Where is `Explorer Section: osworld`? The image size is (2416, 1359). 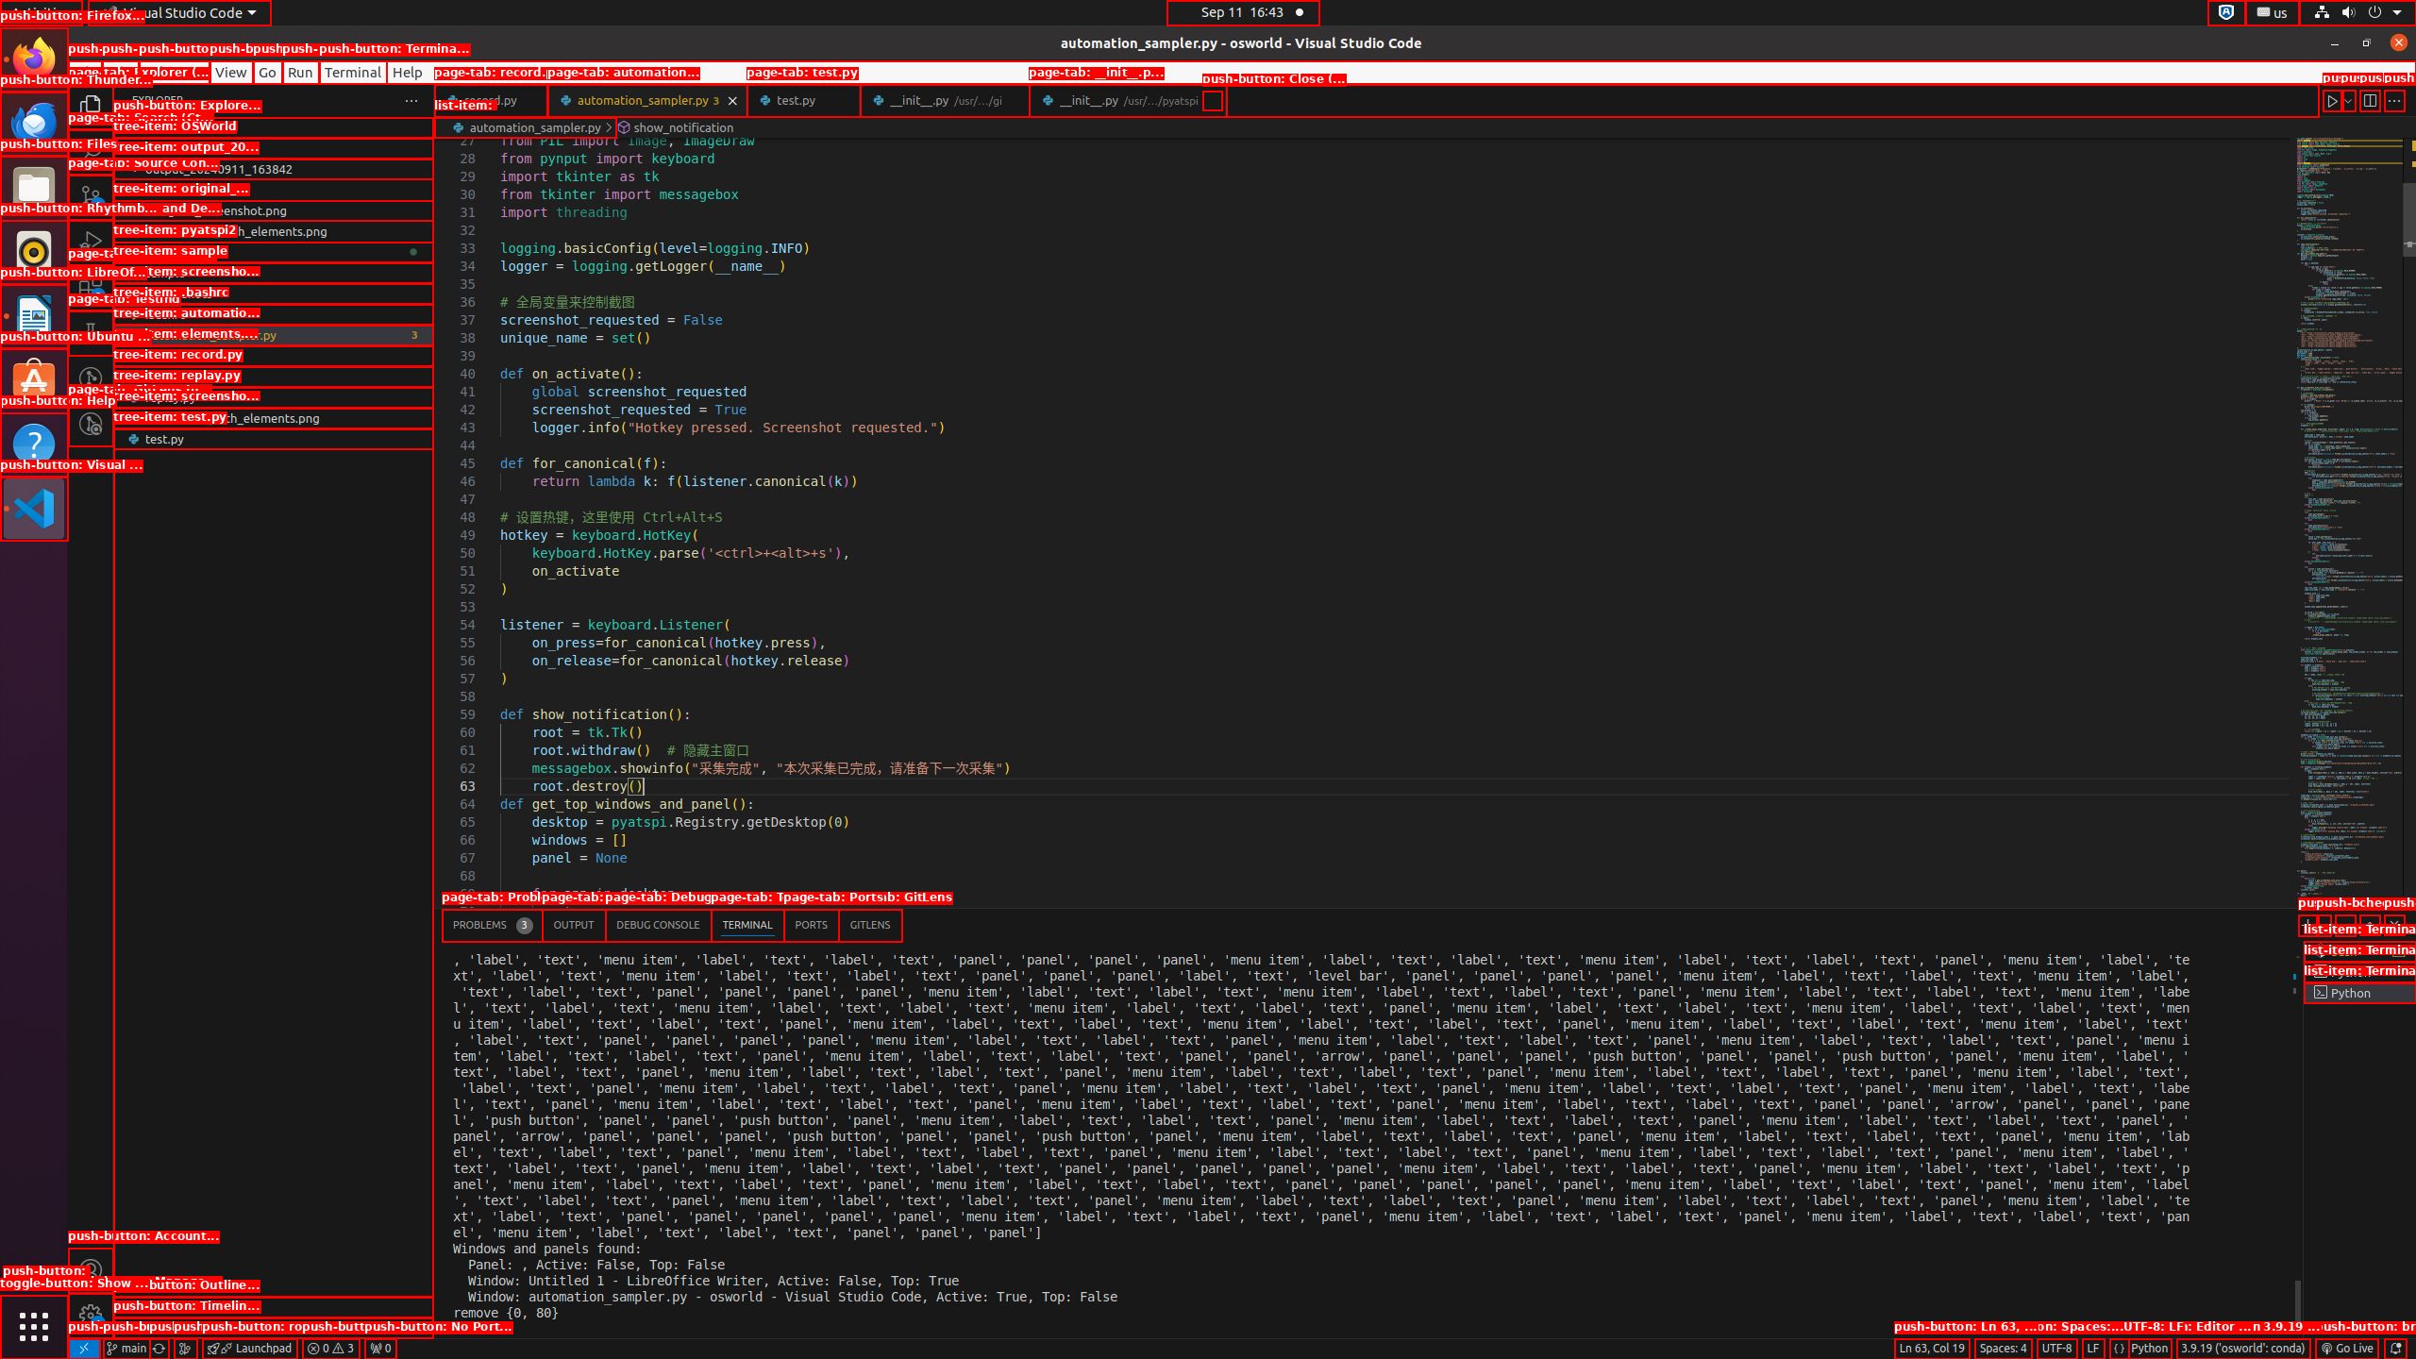 Explorer Section: osworld is located at coordinates (274, 127).